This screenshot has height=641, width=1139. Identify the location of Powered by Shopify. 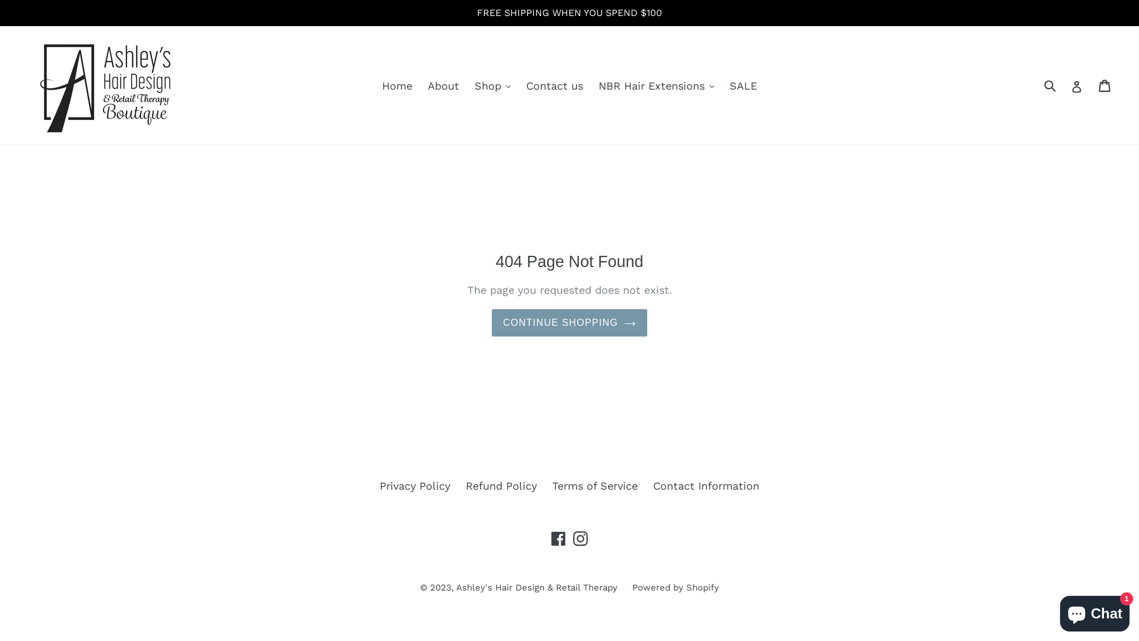
(676, 588).